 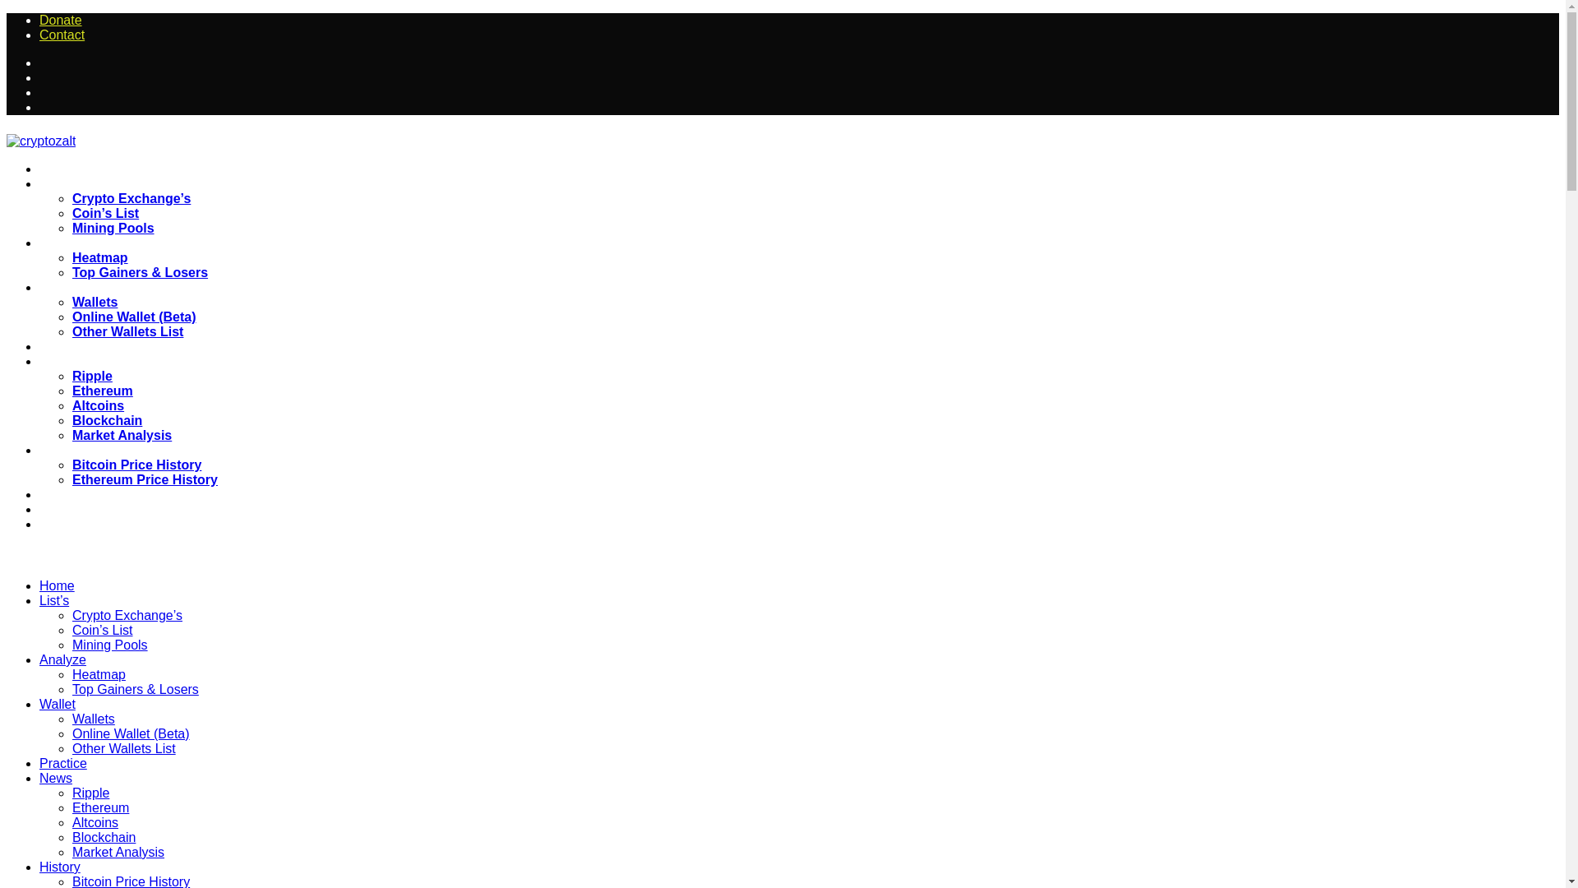 I want to click on Home, so click(x=57, y=585).